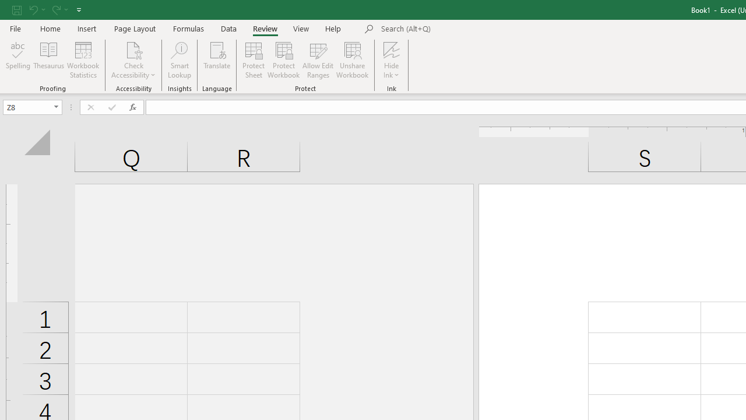  Describe the element at coordinates (352, 60) in the screenshot. I see `Unshare Workbook` at that location.